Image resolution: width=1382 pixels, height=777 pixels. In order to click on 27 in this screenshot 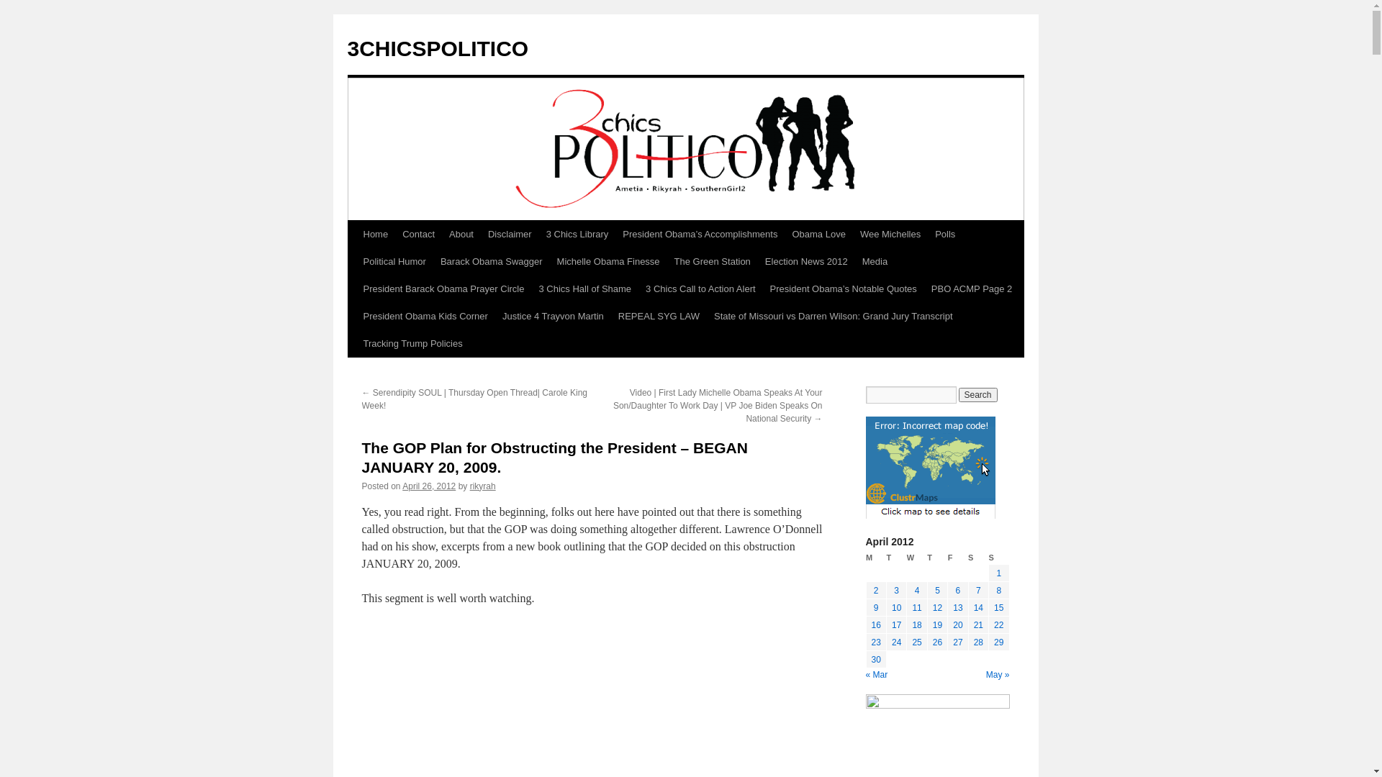, I will do `click(957, 642)`.